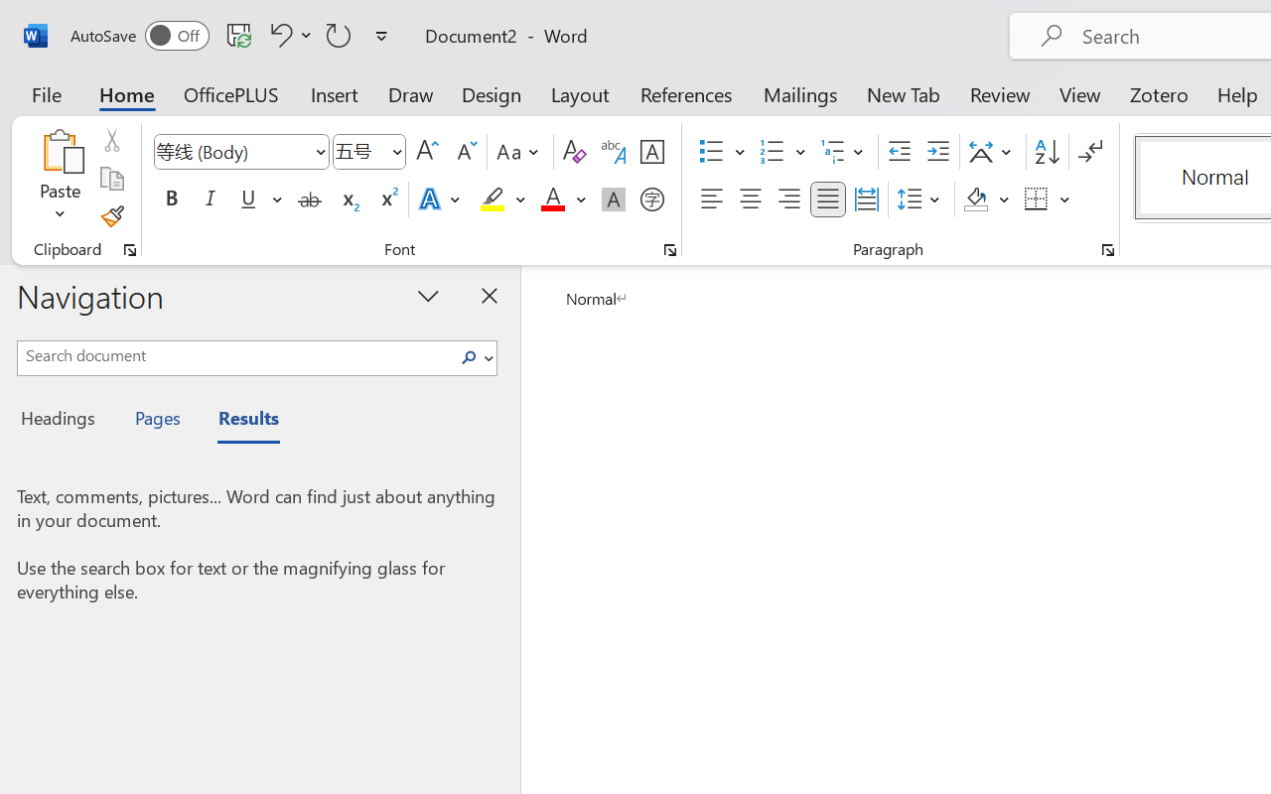  Describe the element at coordinates (111, 140) in the screenshot. I see `Cut` at that location.